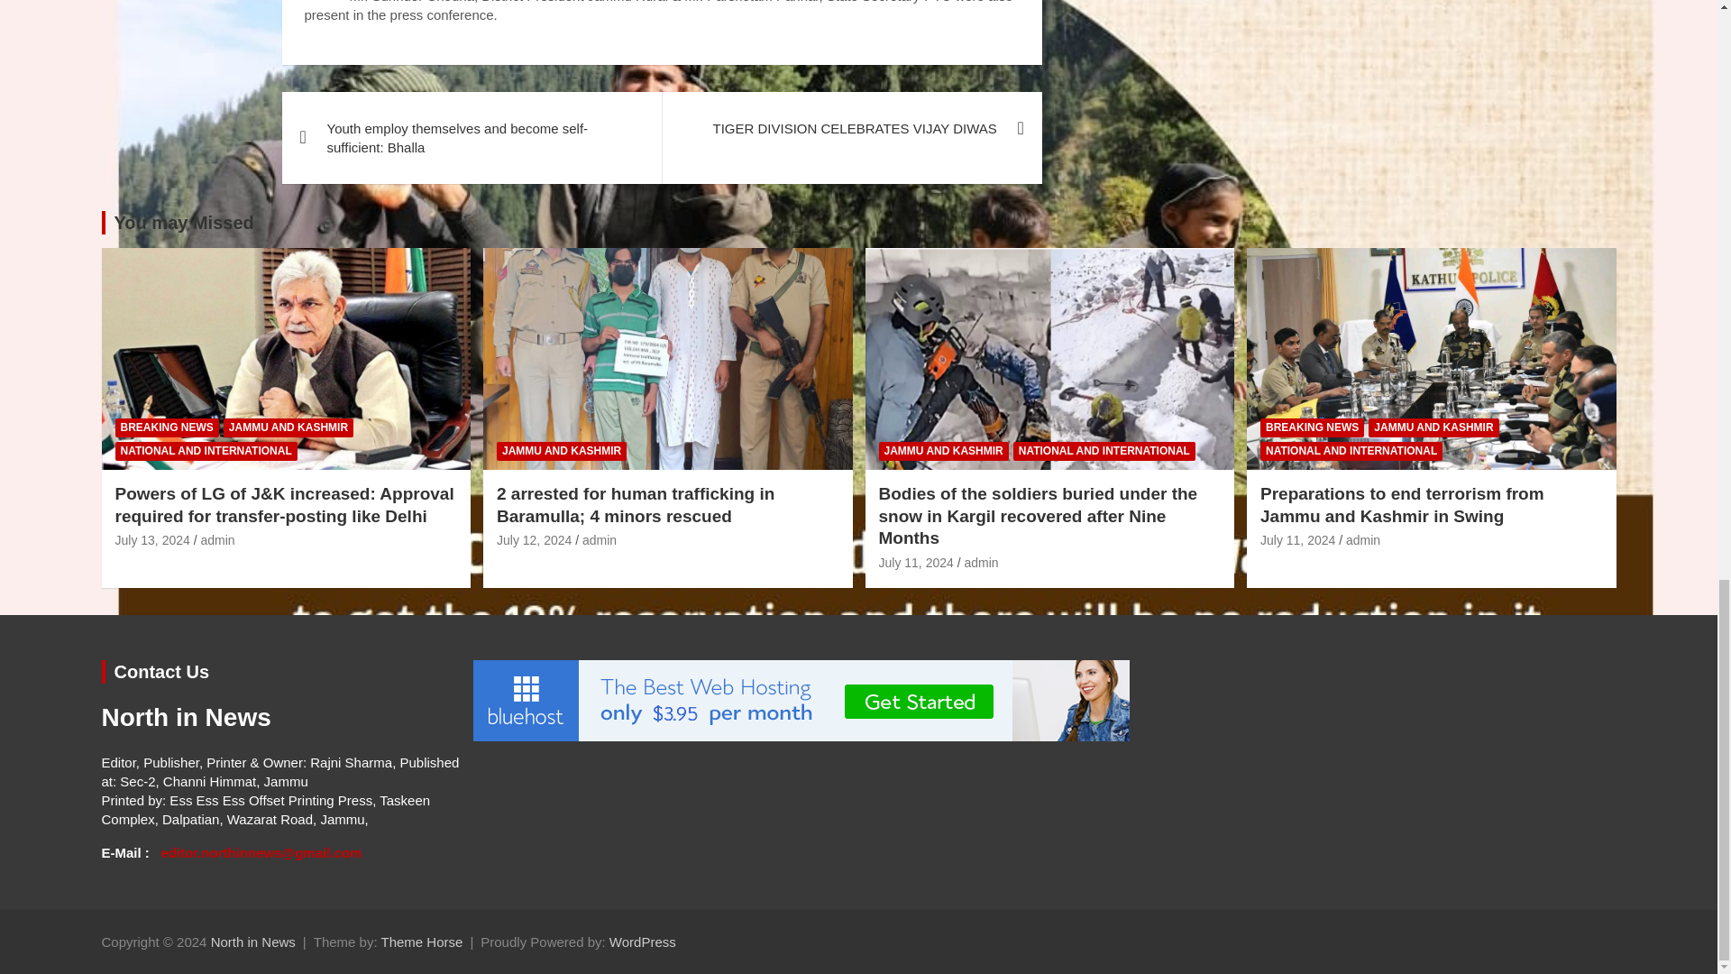 The width and height of the screenshot is (1731, 974). I want to click on TIGER DIVISION CELEBRATES VIJAY DIWAS, so click(851, 128).